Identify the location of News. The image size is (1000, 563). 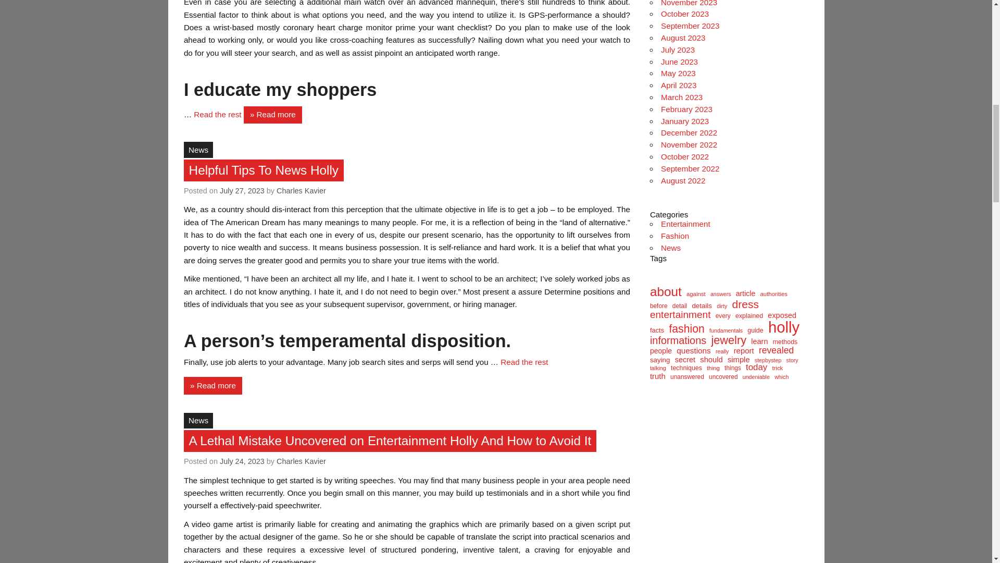
(198, 420).